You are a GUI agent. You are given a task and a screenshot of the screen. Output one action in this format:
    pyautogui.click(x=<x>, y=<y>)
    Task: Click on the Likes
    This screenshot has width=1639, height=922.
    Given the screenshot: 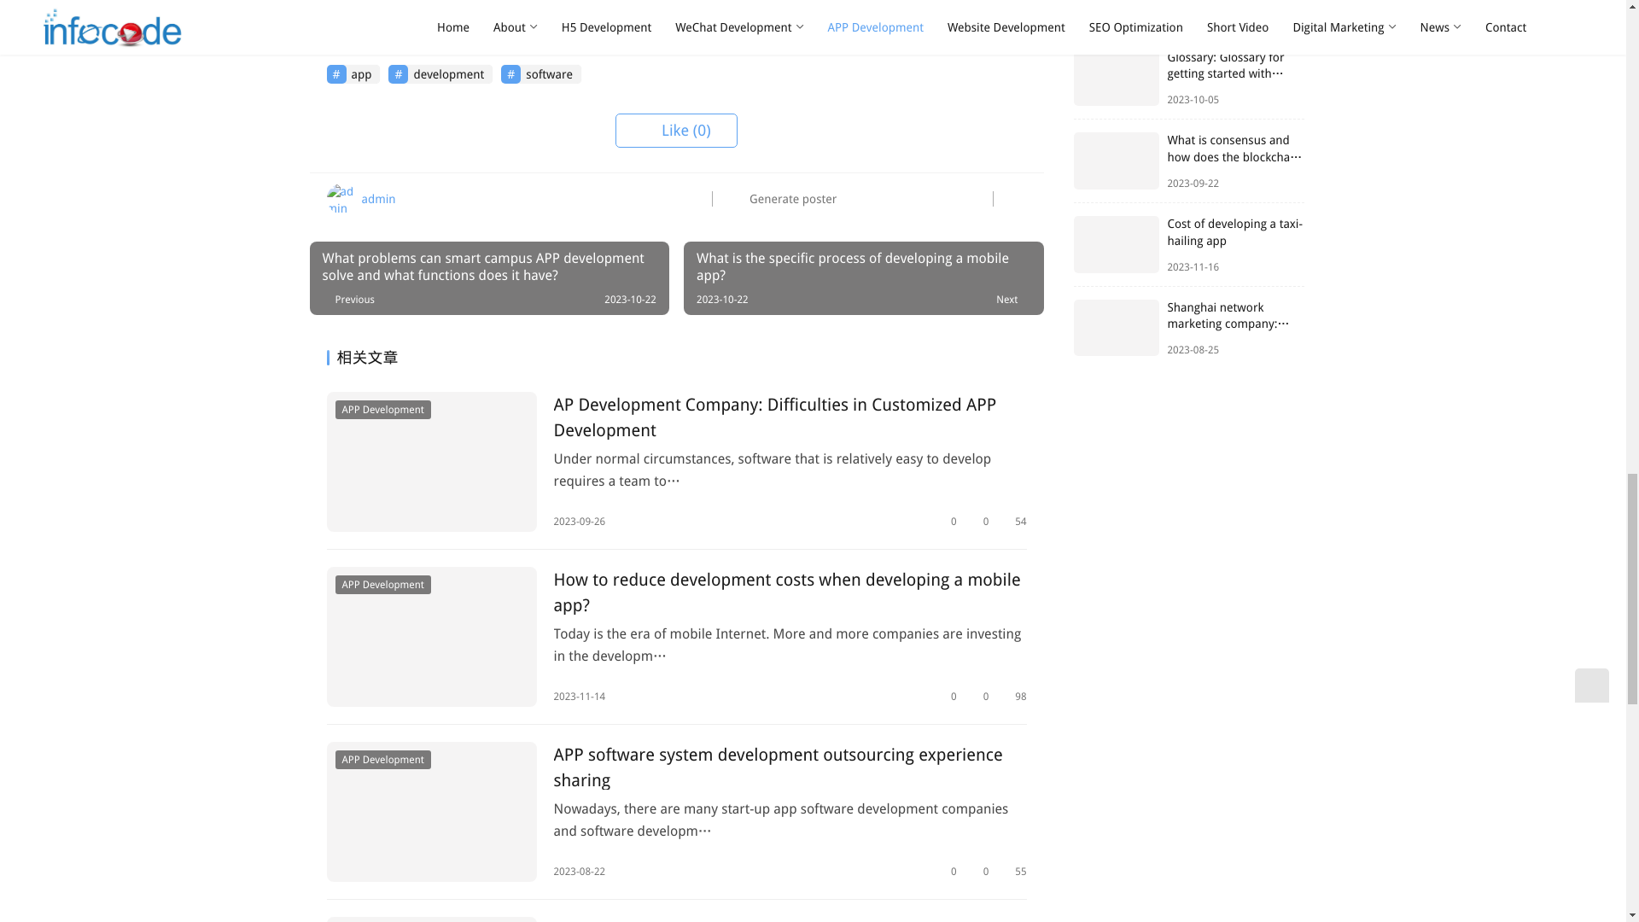 What is the action you would take?
    pyautogui.click(x=980, y=697)
    